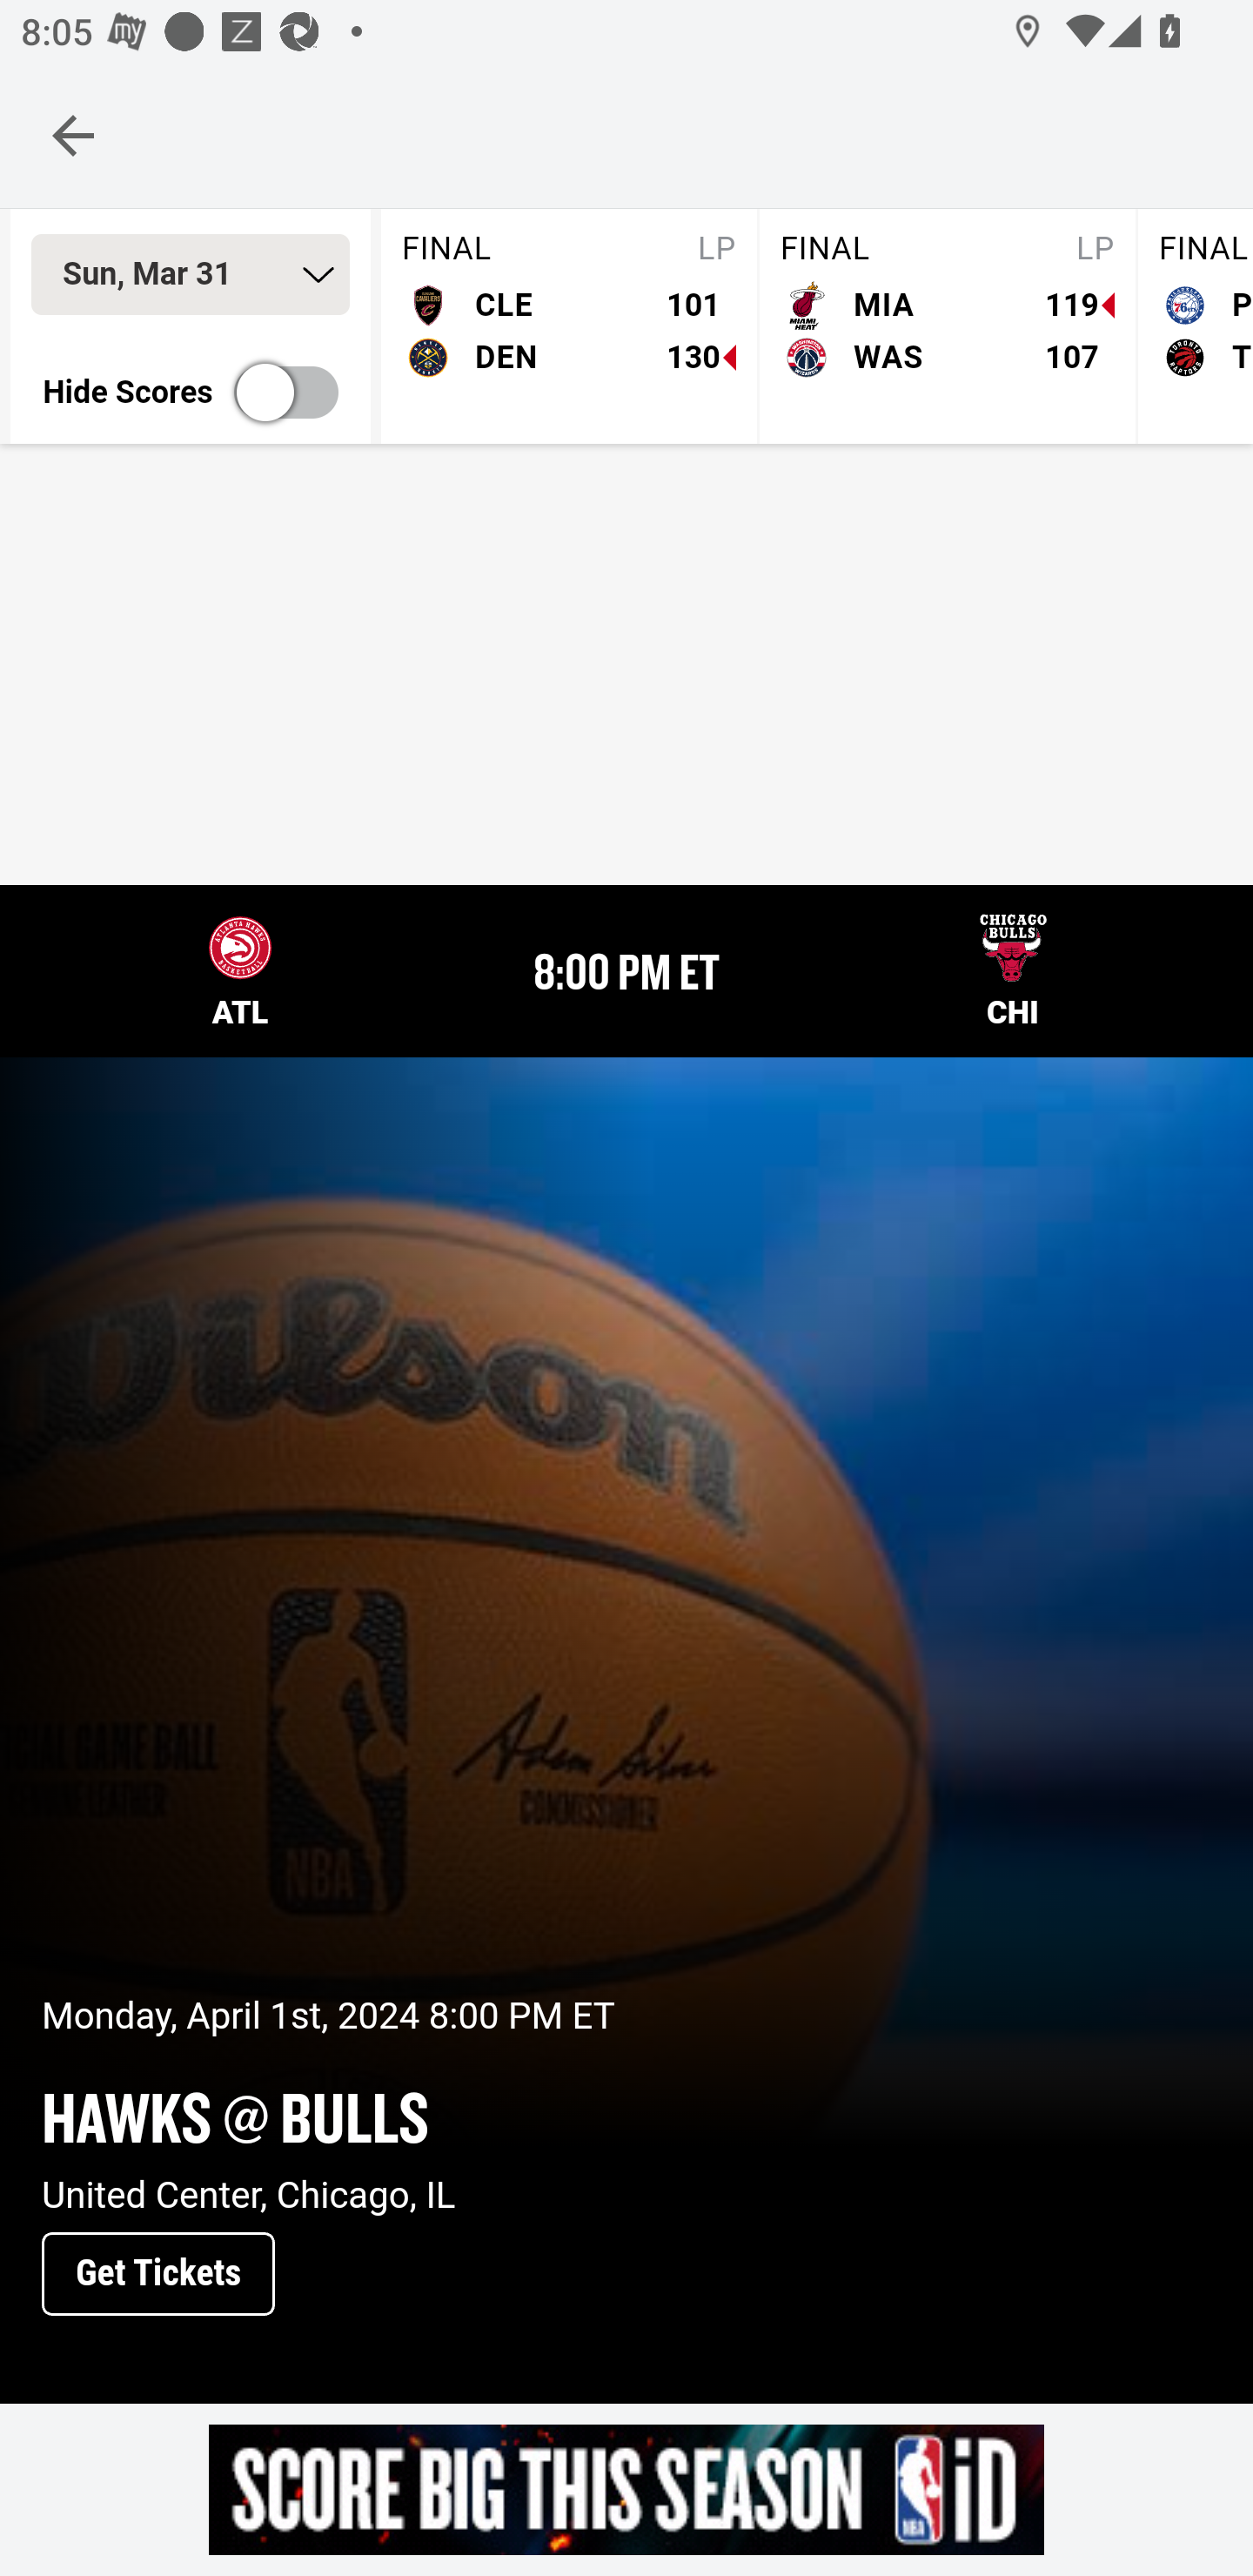 The height and width of the screenshot is (2576, 1253). I want to click on Sun, Mar 31, so click(190, 274).